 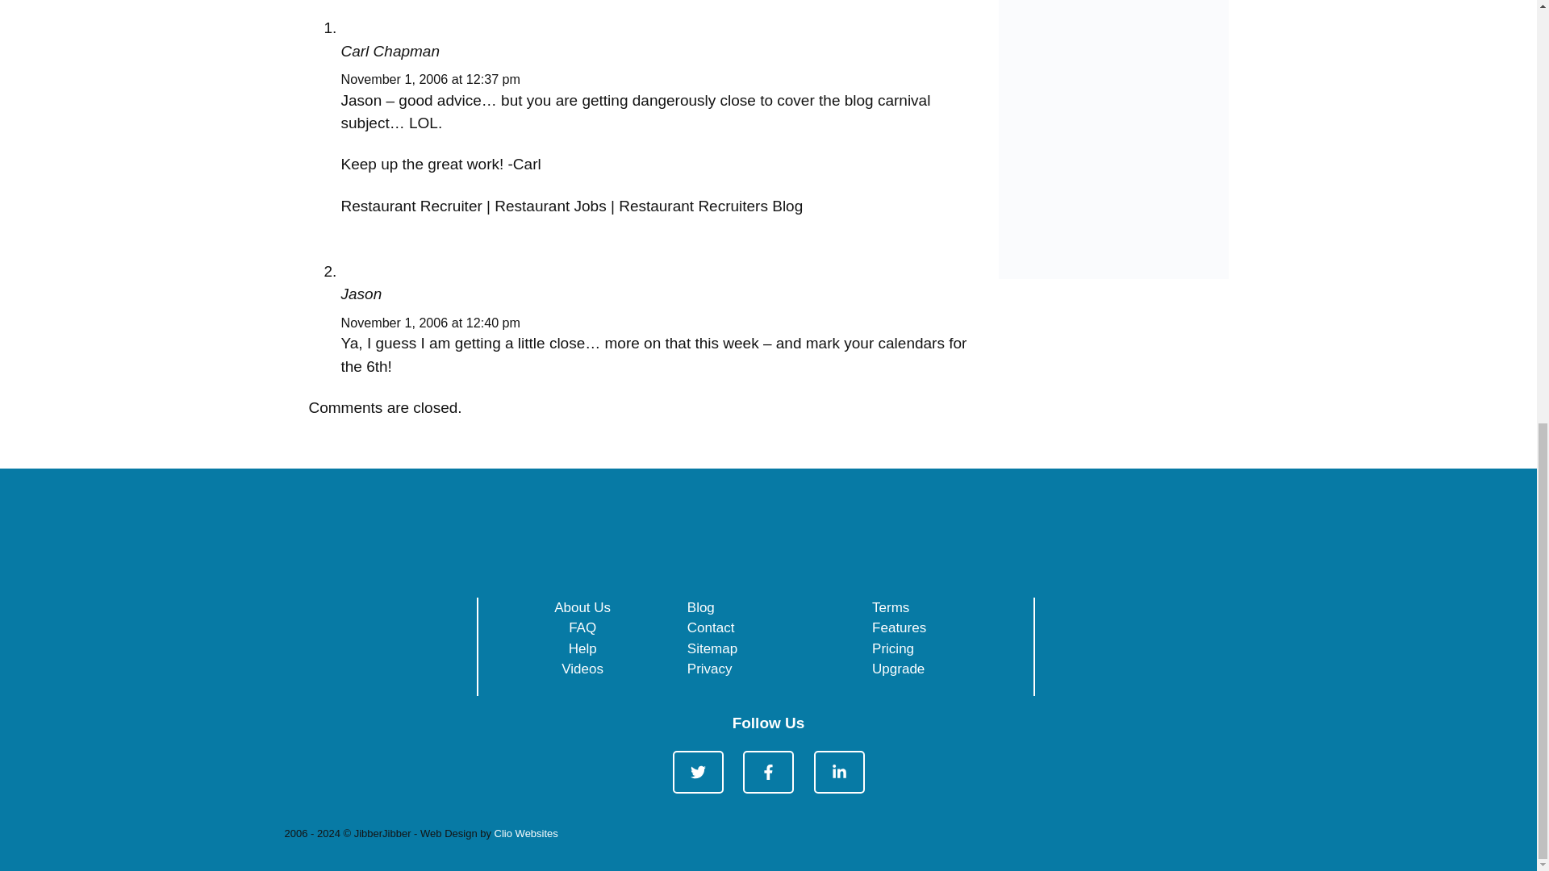 What do you see at coordinates (431, 78) in the screenshot?
I see `November 1, 2006 at 12:37 pm` at bounding box center [431, 78].